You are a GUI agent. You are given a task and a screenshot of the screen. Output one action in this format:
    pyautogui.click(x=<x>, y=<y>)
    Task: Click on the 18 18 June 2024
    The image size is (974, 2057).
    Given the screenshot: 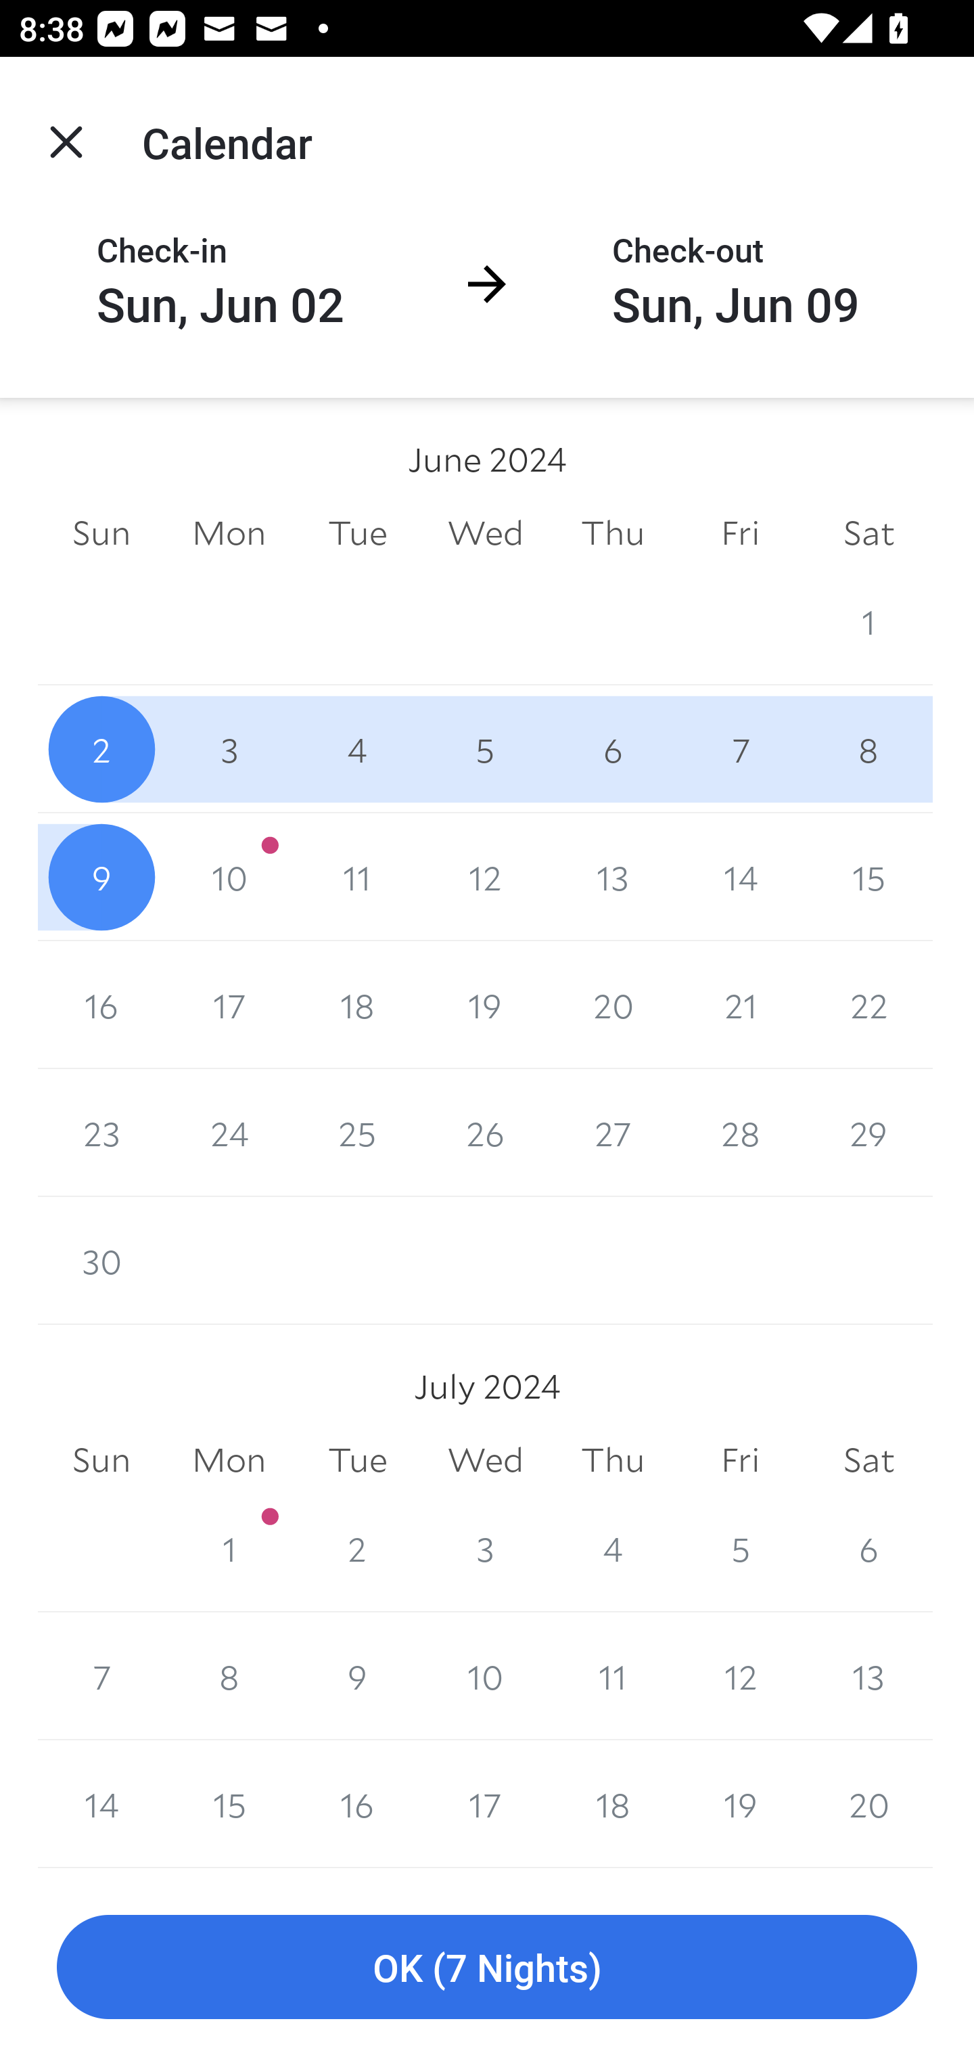 What is the action you would take?
    pyautogui.click(x=357, y=1005)
    